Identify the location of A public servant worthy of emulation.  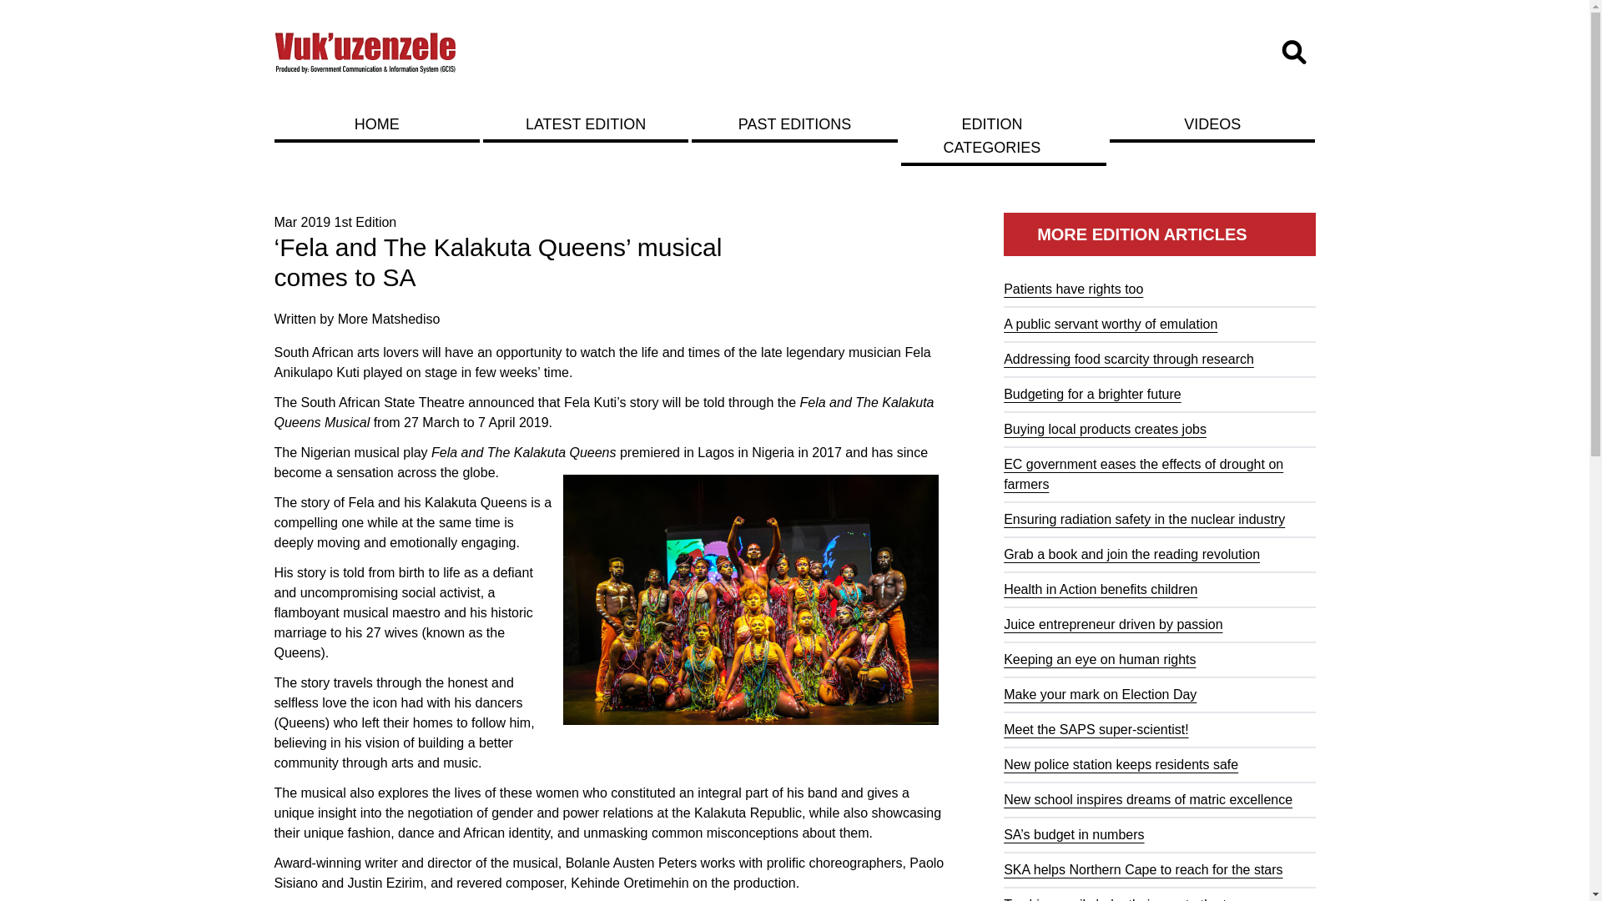
(1111, 324).